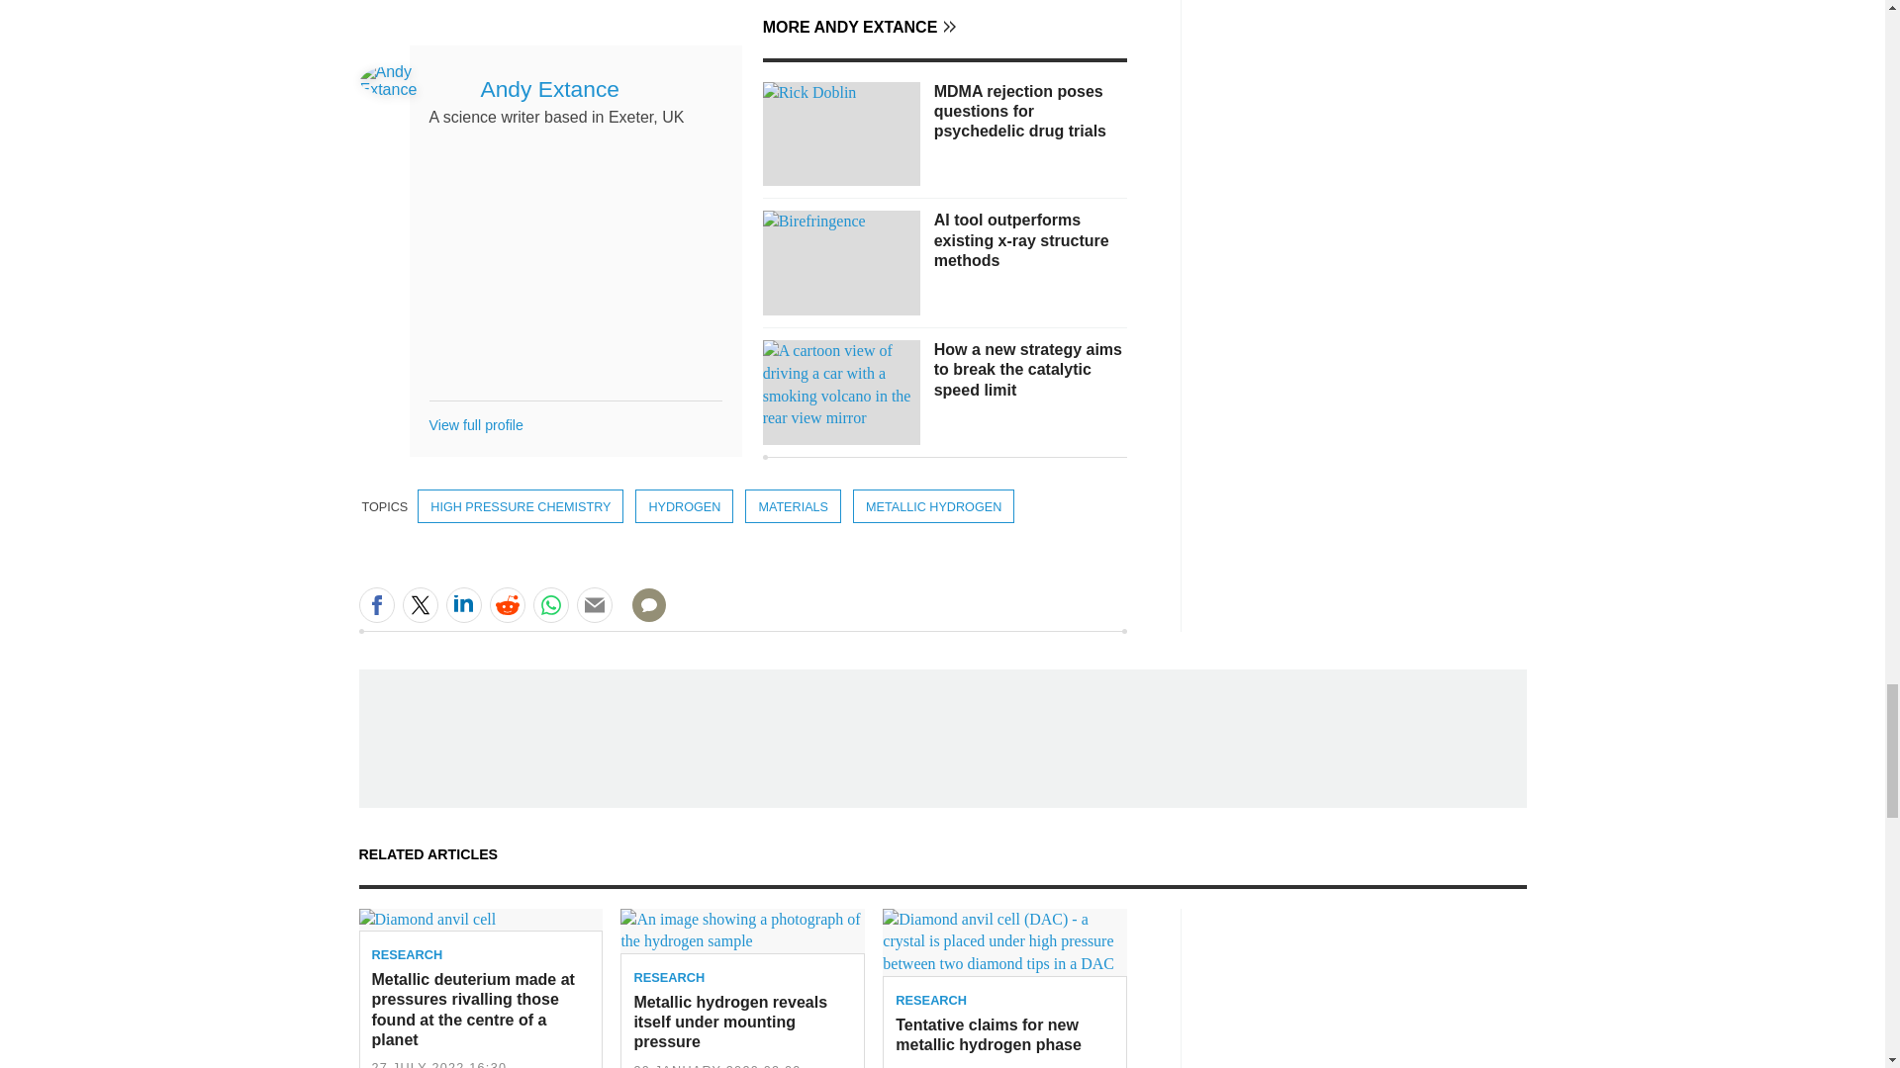 This screenshot has width=1900, height=1068. What do you see at coordinates (462, 605) in the screenshot?
I see `Share this on LinkedIn` at bounding box center [462, 605].